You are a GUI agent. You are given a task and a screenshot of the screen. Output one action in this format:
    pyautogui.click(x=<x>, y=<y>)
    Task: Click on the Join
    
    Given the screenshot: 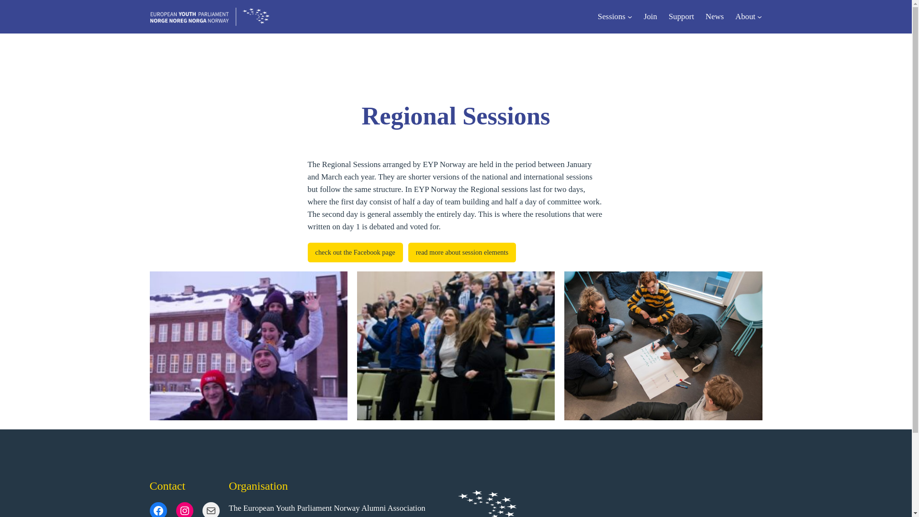 What is the action you would take?
    pyautogui.click(x=650, y=16)
    